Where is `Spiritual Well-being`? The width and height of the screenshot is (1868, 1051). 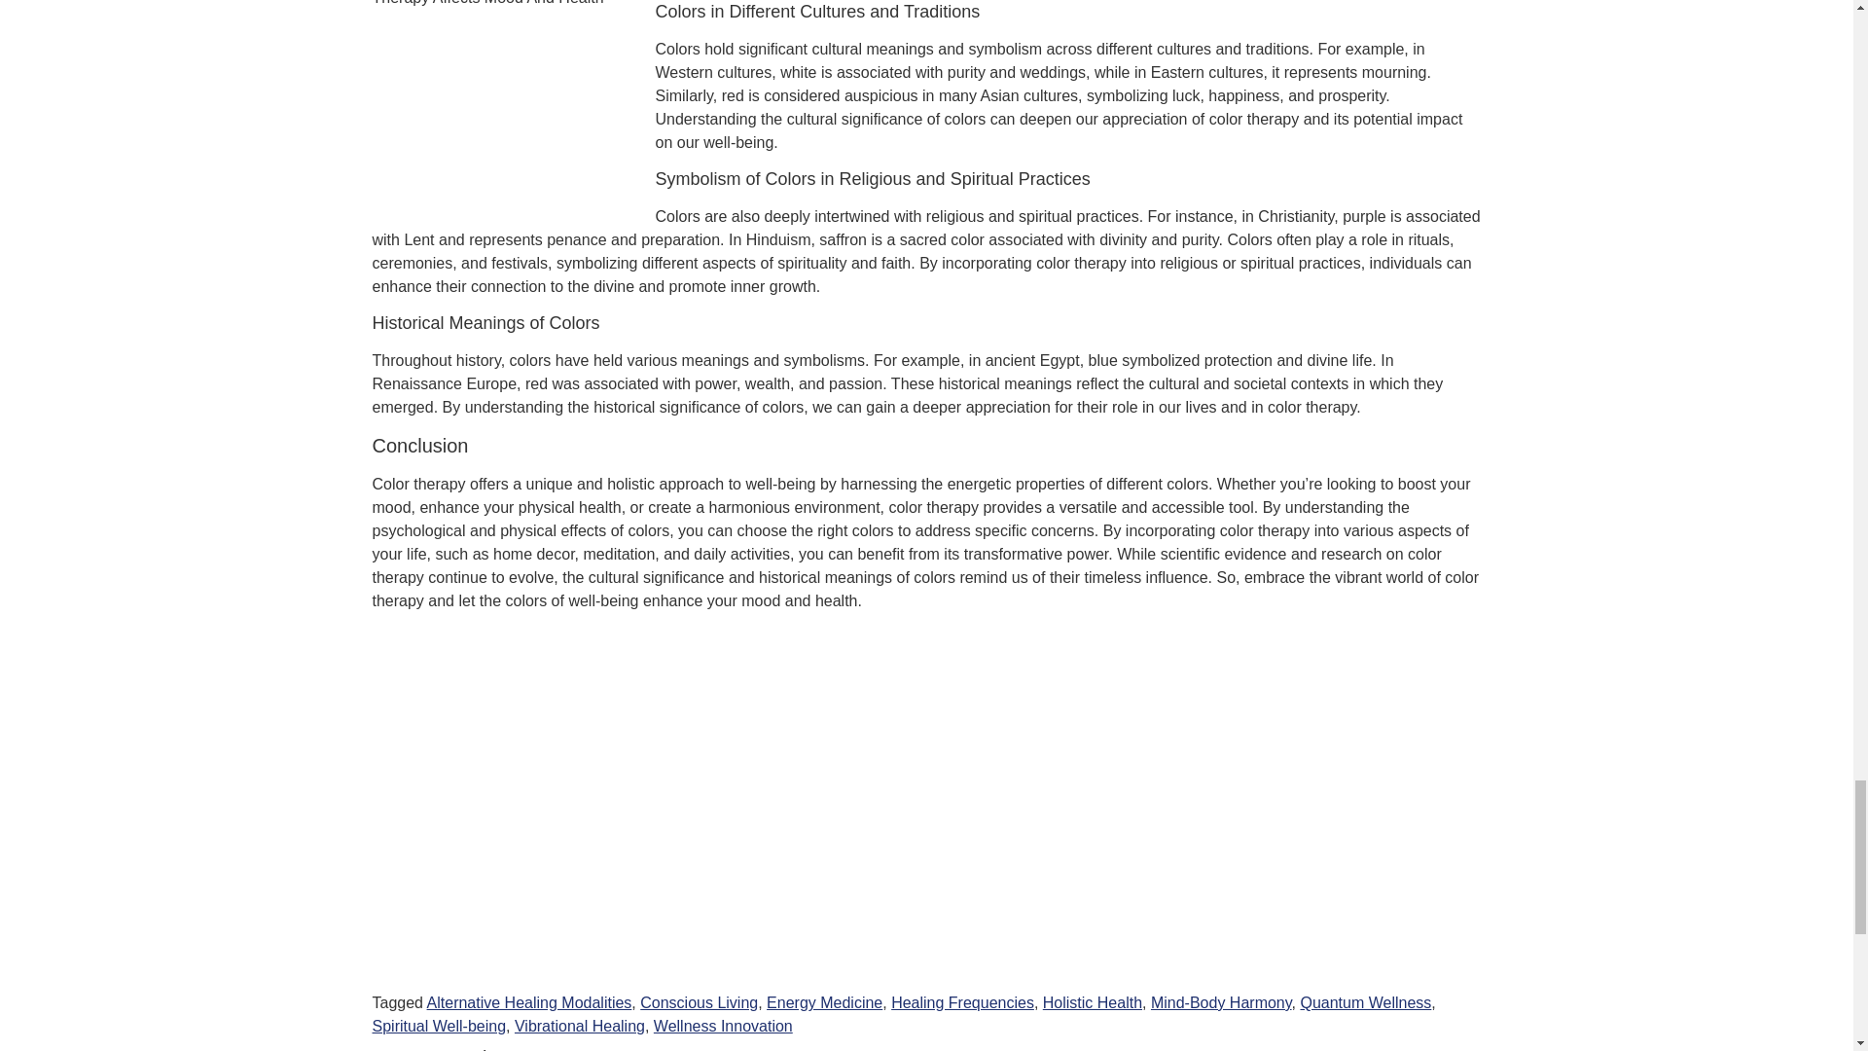 Spiritual Well-being is located at coordinates (439, 1026).